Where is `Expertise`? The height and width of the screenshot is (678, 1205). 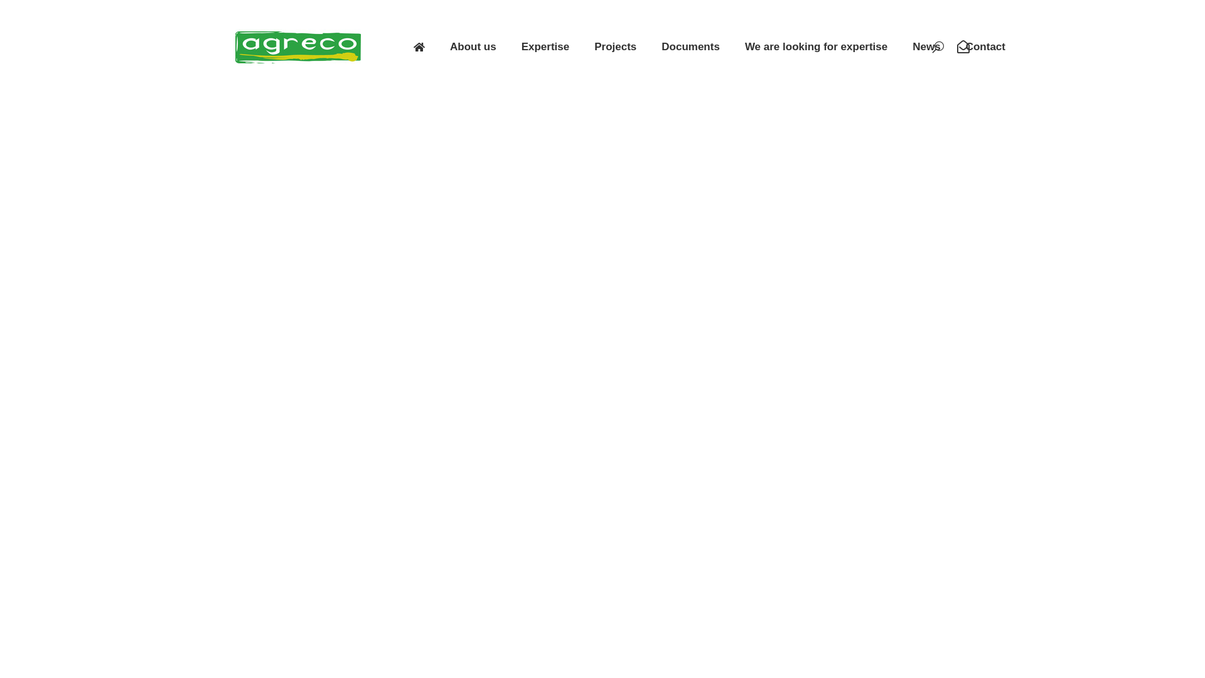 Expertise is located at coordinates (546, 47).